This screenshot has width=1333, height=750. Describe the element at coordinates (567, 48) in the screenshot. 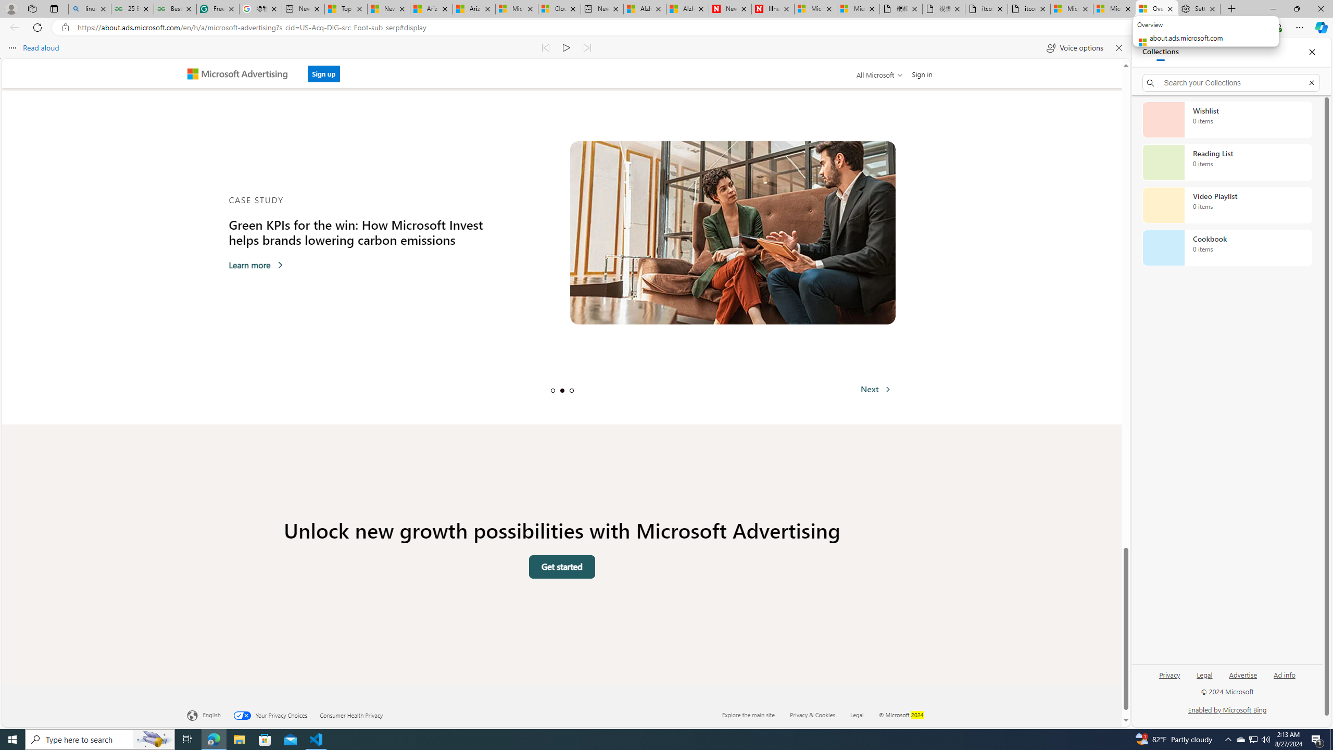

I see `Continue to read aloud (Ctrl+Shift+U)` at that location.